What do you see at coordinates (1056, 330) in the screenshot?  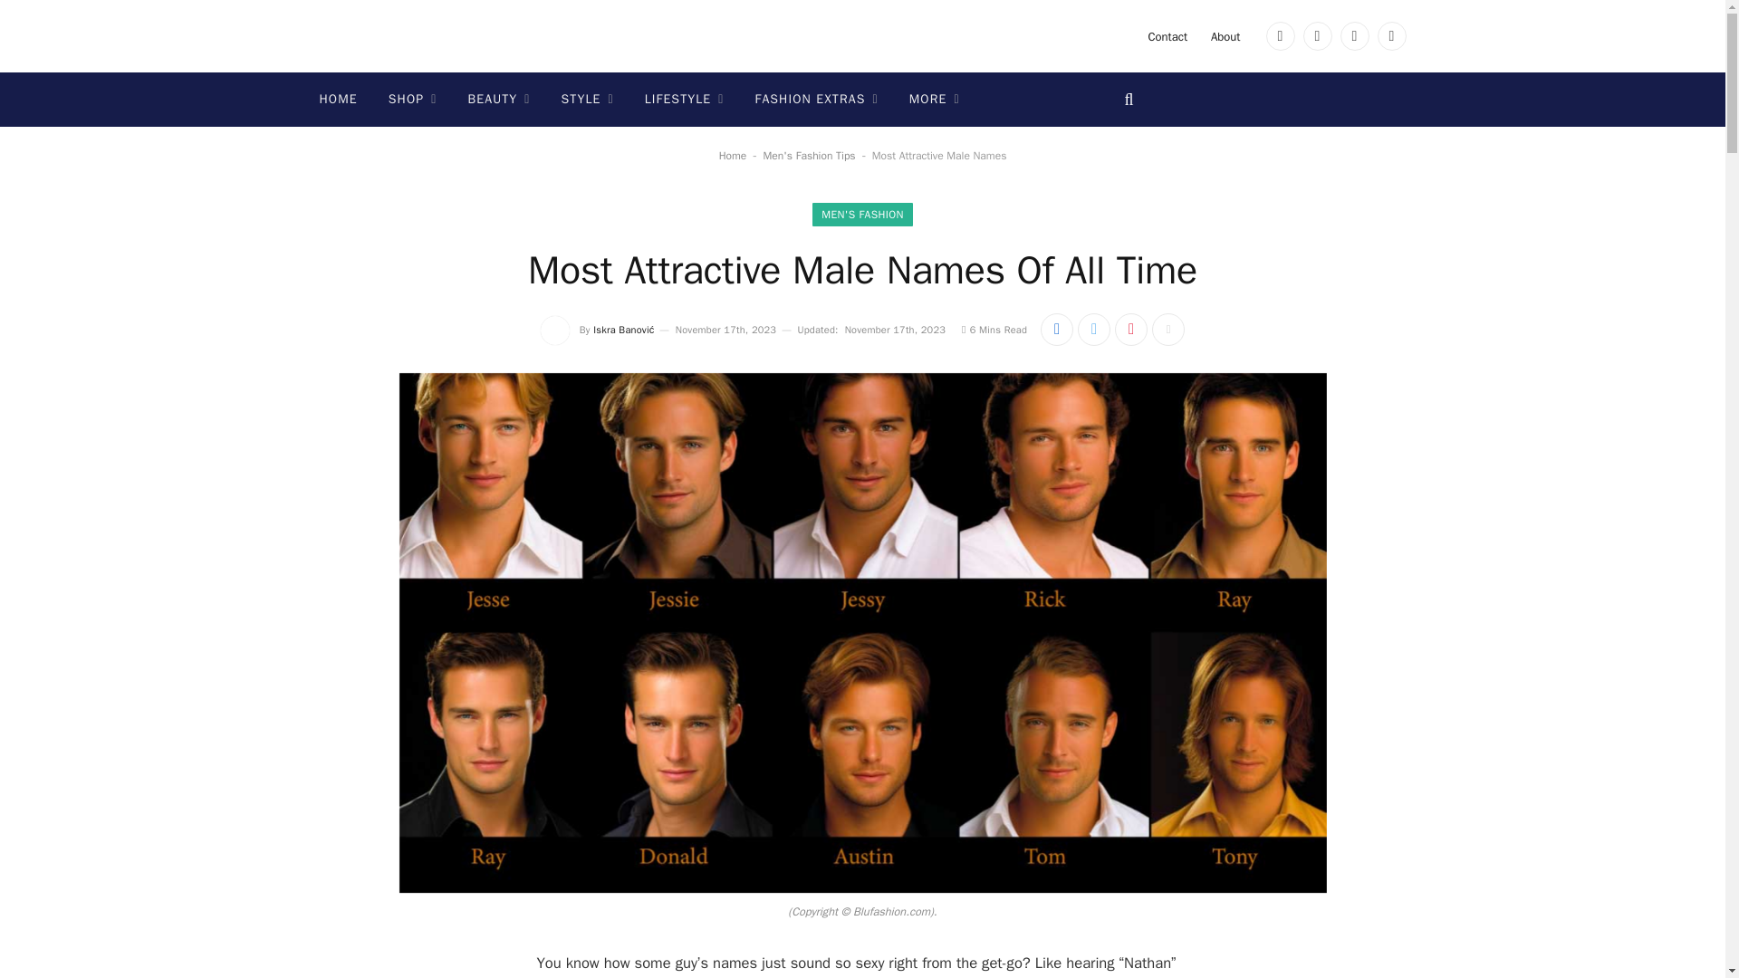 I see `Share on Facebook` at bounding box center [1056, 330].